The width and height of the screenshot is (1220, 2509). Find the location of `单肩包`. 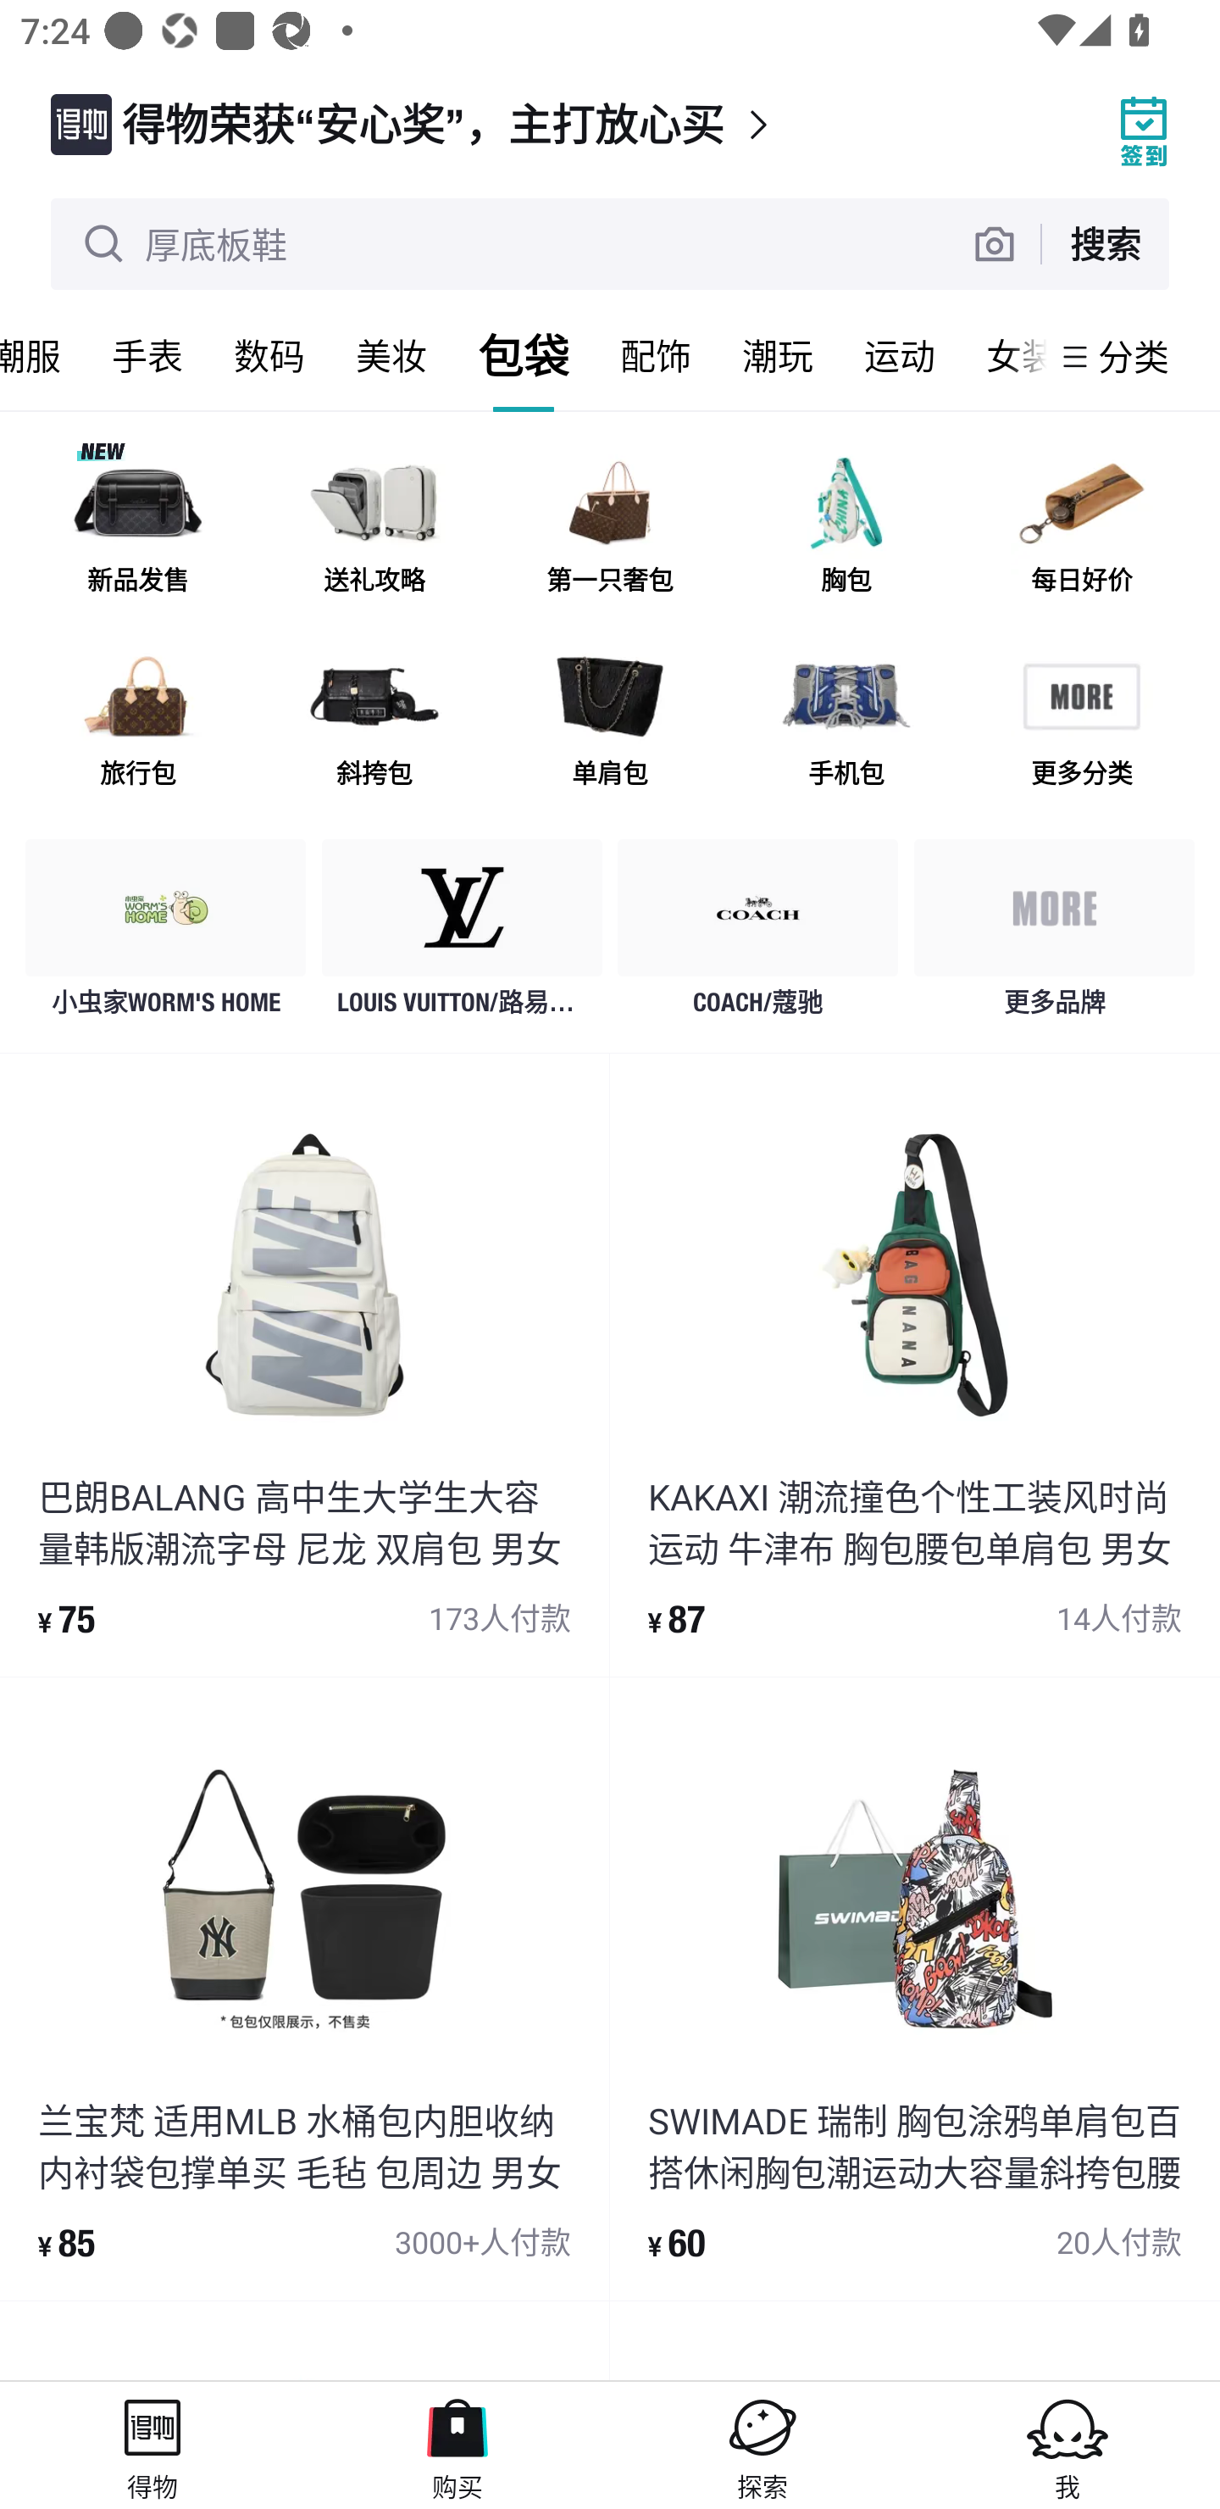

单肩包 is located at coordinates (610, 720).